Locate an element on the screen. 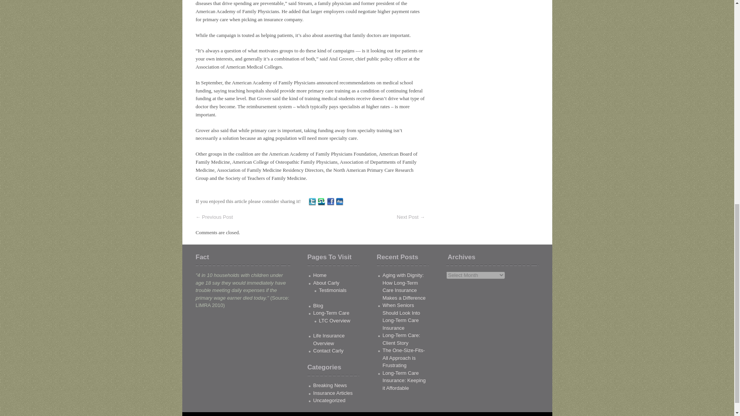 The height and width of the screenshot is (416, 740). facebook is located at coordinates (331, 202).